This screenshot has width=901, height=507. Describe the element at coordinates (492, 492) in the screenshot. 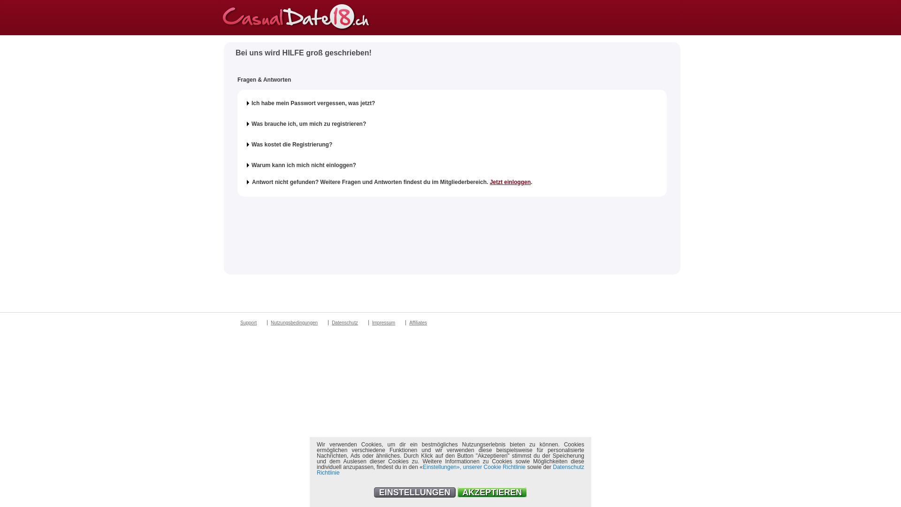

I see `AKZEPTIEREN` at that location.